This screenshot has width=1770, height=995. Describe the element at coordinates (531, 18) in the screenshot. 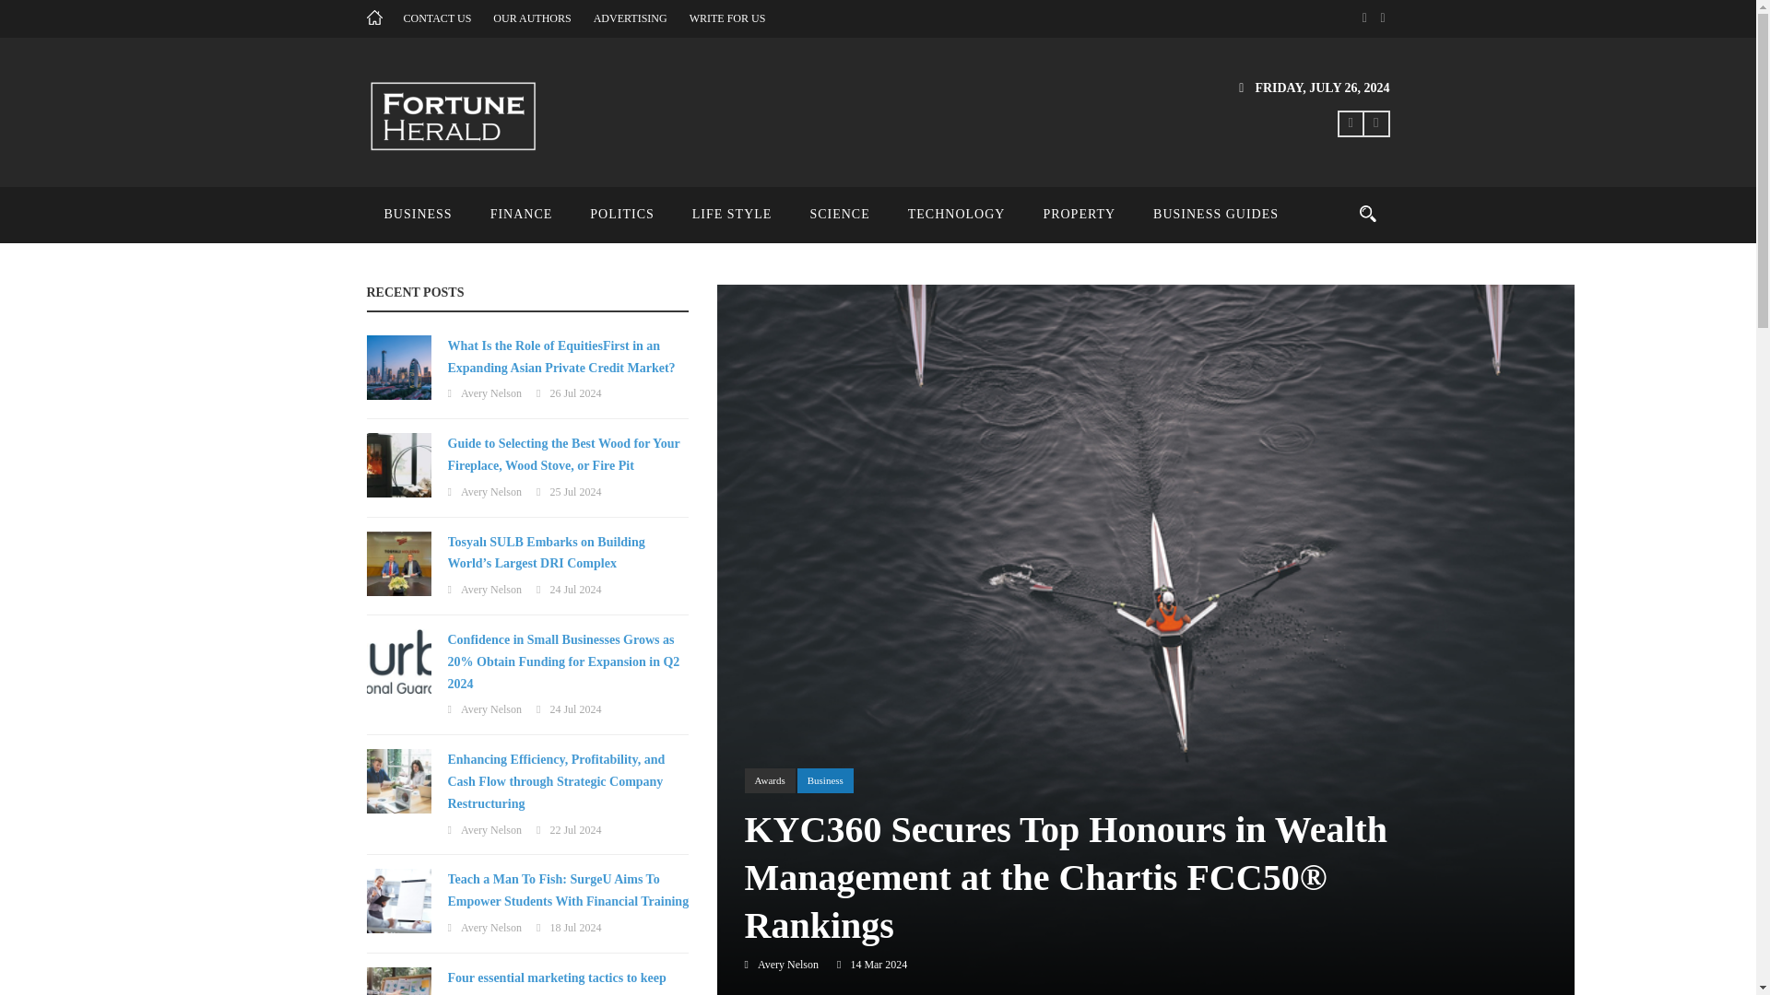

I see `OUR AUTHORS` at that location.